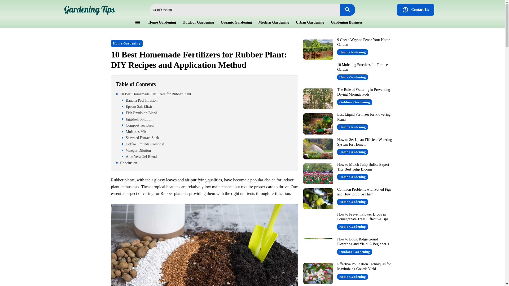  Describe the element at coordinates (364, 92) in the screenshot. I see `The Role of Watering in Preventing Drying Moringa Pods` at that location.